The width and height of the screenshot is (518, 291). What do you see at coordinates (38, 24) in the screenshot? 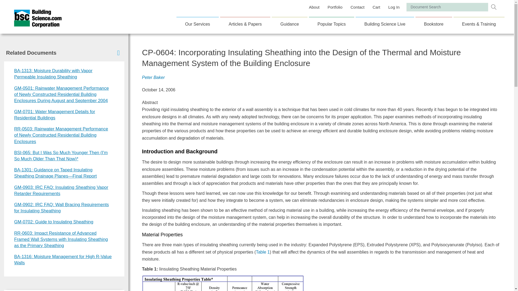
I see `Home` at bounding box center [38, 24].